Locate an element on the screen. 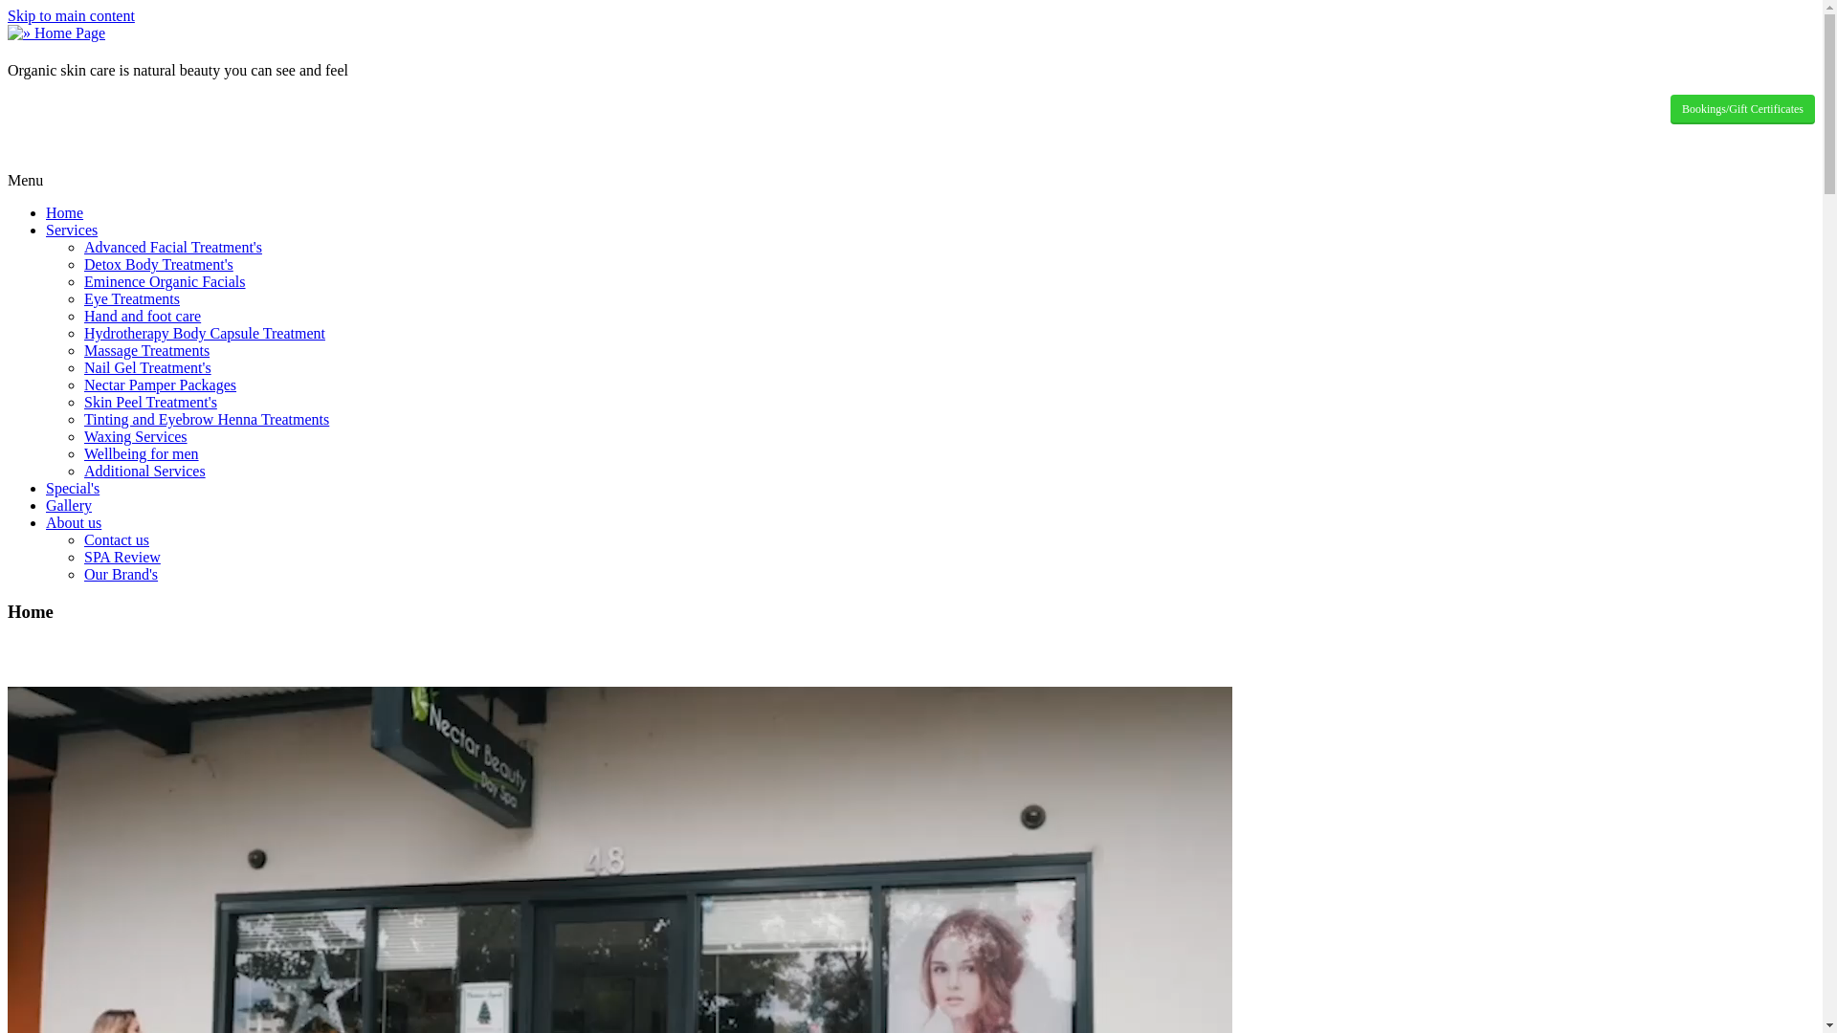 The height and width of the screenshot is (1033, 1837). Contact us is located at coordinates (117, 539).